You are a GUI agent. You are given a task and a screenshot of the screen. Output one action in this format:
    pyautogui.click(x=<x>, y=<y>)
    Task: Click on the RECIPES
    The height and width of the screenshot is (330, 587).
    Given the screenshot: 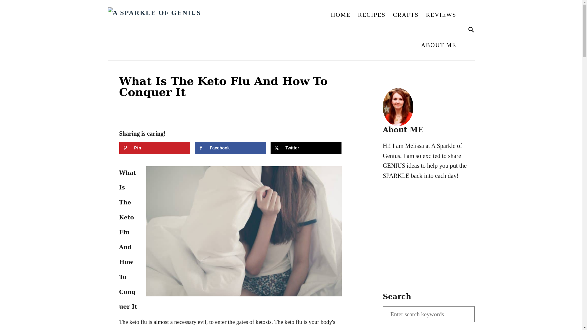 What is the action you would take?
    pyautogui.click(x=372, y=15)
    